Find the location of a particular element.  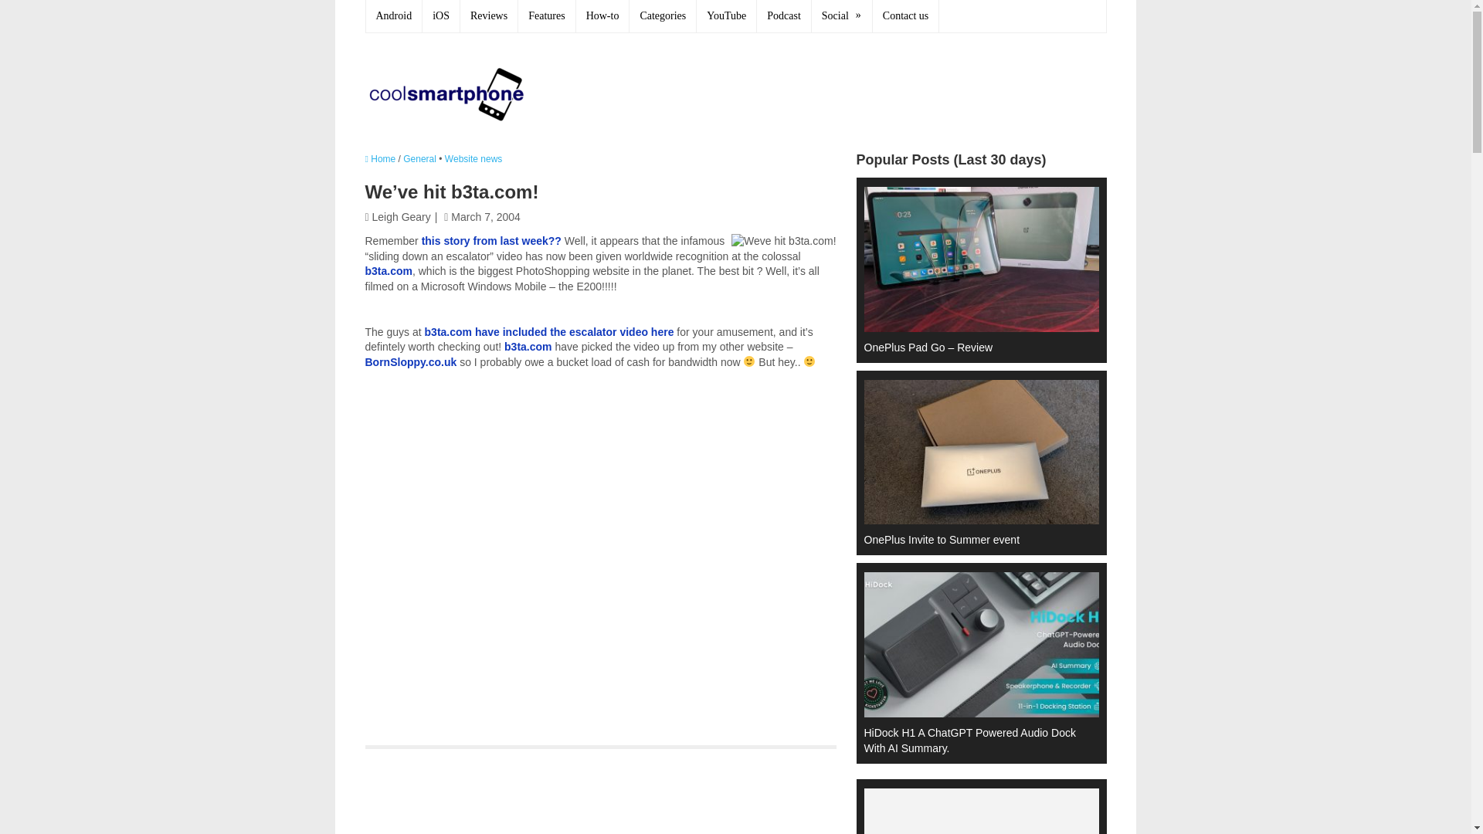

Features is located at coordinates (546, 16).